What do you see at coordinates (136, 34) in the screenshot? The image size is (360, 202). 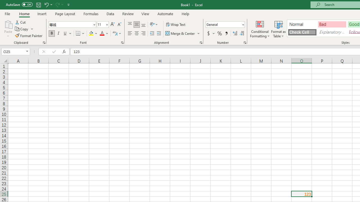 I see `Center` at bounding box center [136, 34].